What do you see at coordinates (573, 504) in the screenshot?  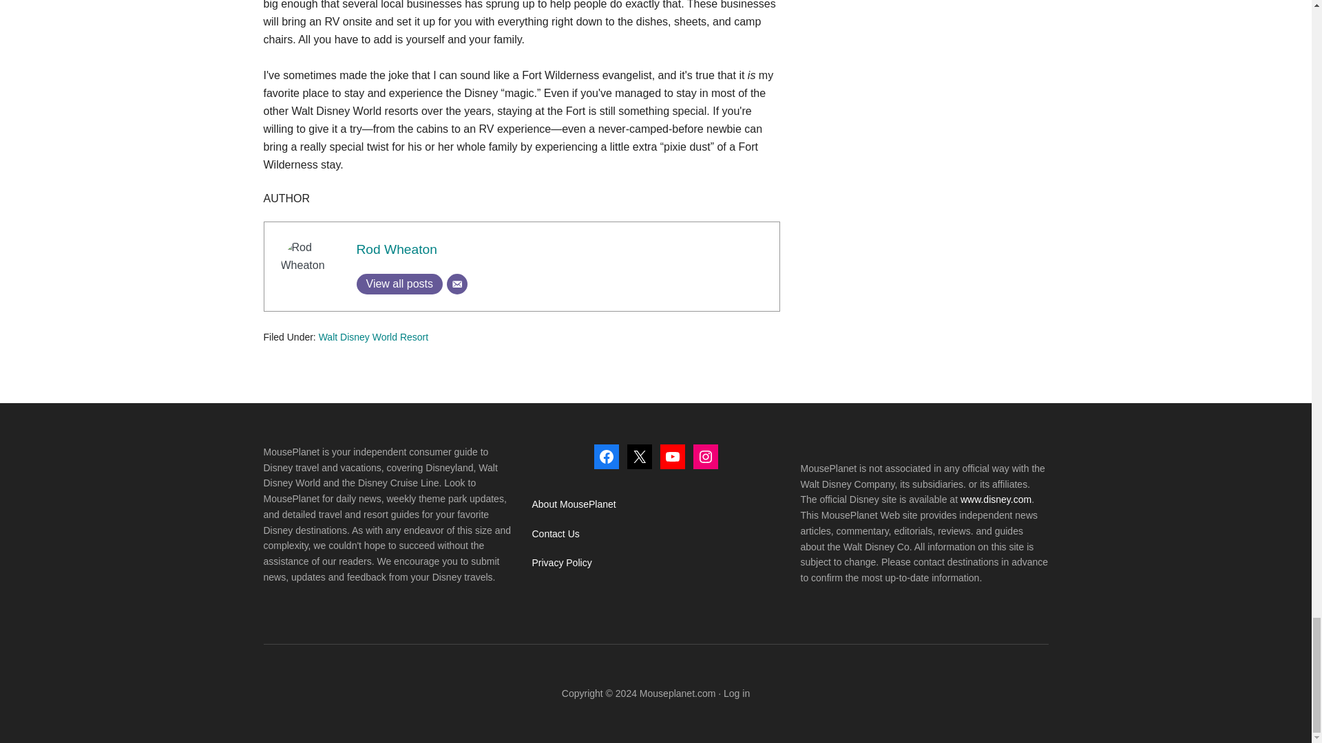 I see `About MousePlanet` at bounding box center [573, 504].